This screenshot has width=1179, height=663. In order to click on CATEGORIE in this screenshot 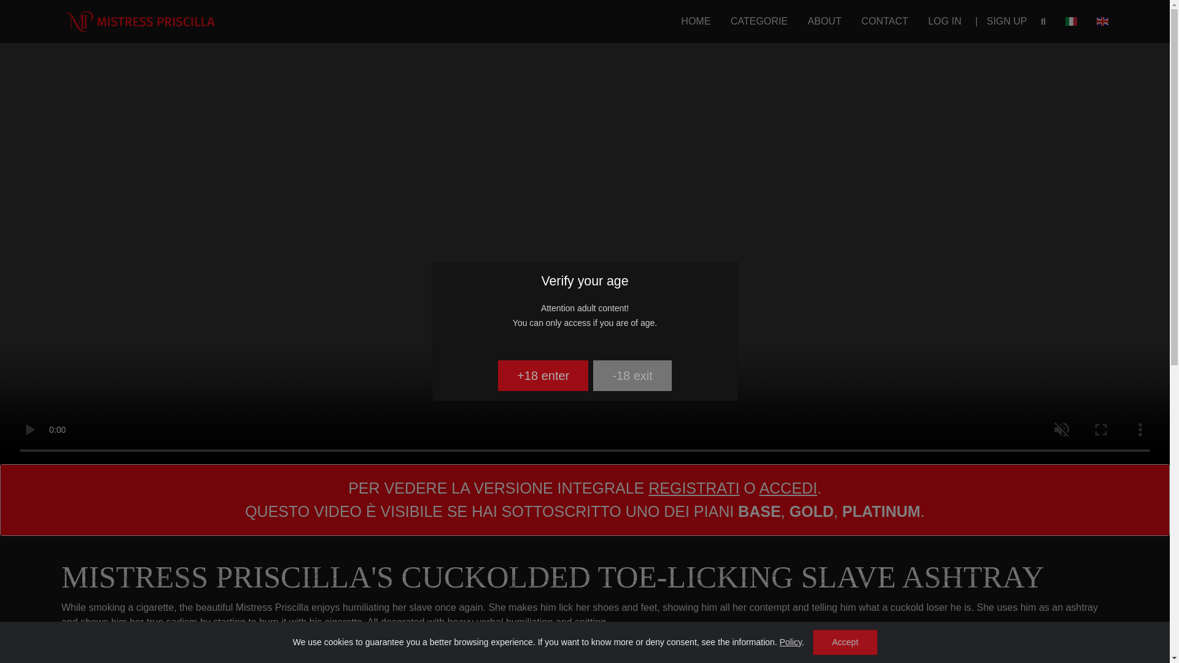, I will do `click(756, 21)`.